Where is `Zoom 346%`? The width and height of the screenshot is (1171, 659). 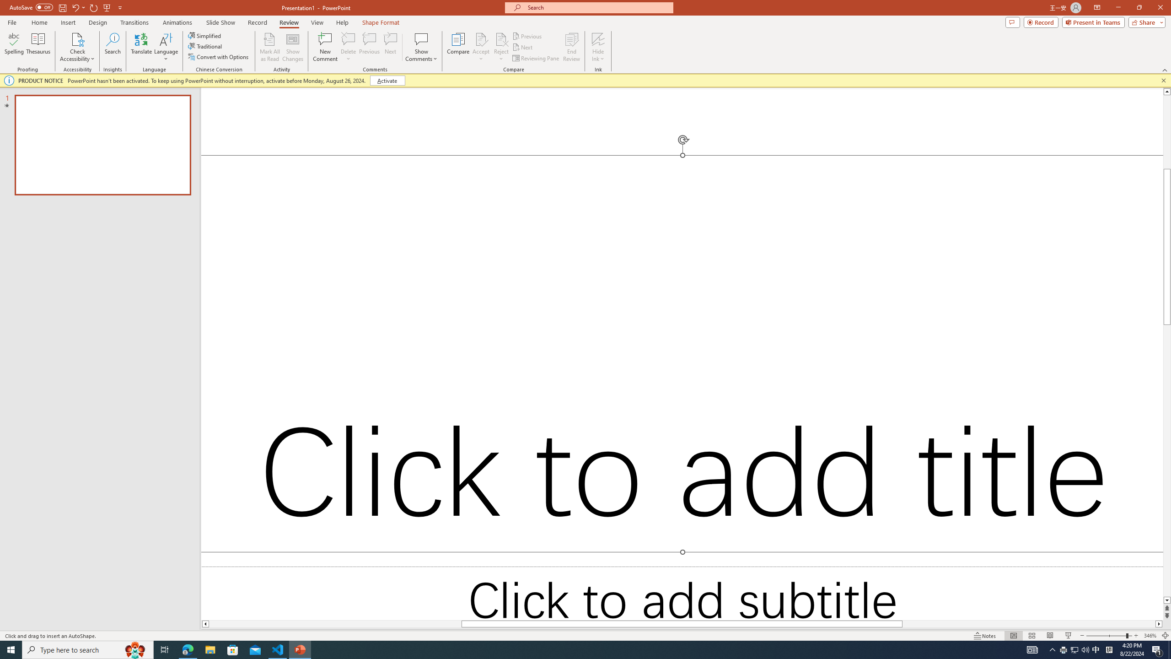
Zoom 346% is located at coordinates (1150, 636).